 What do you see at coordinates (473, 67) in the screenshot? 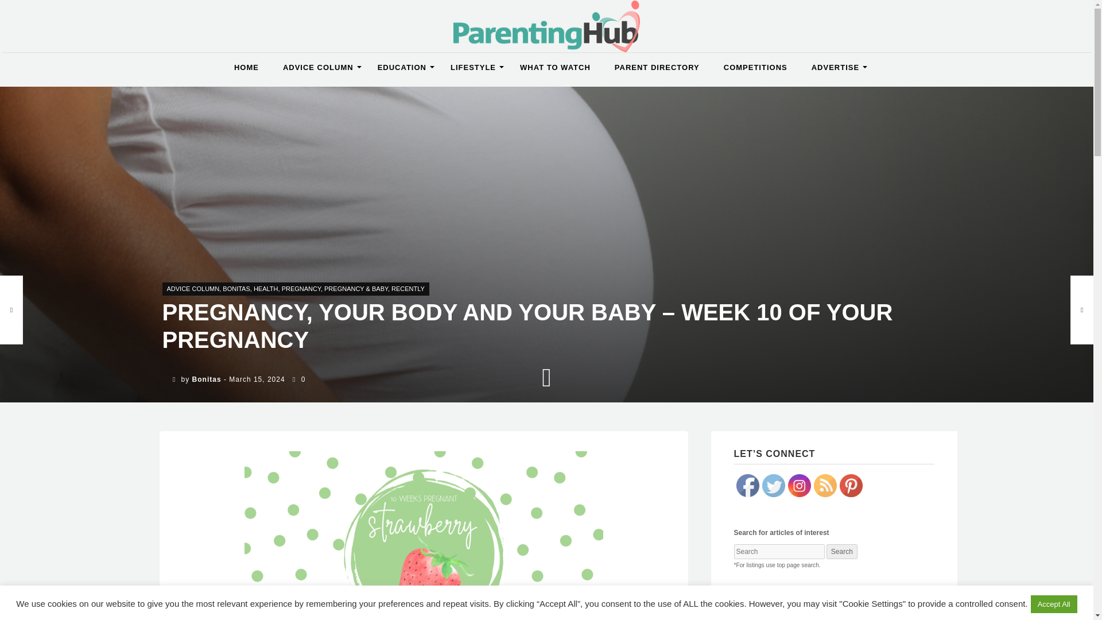
I see `LIFESTYLE` at bounding box center [473, 67].